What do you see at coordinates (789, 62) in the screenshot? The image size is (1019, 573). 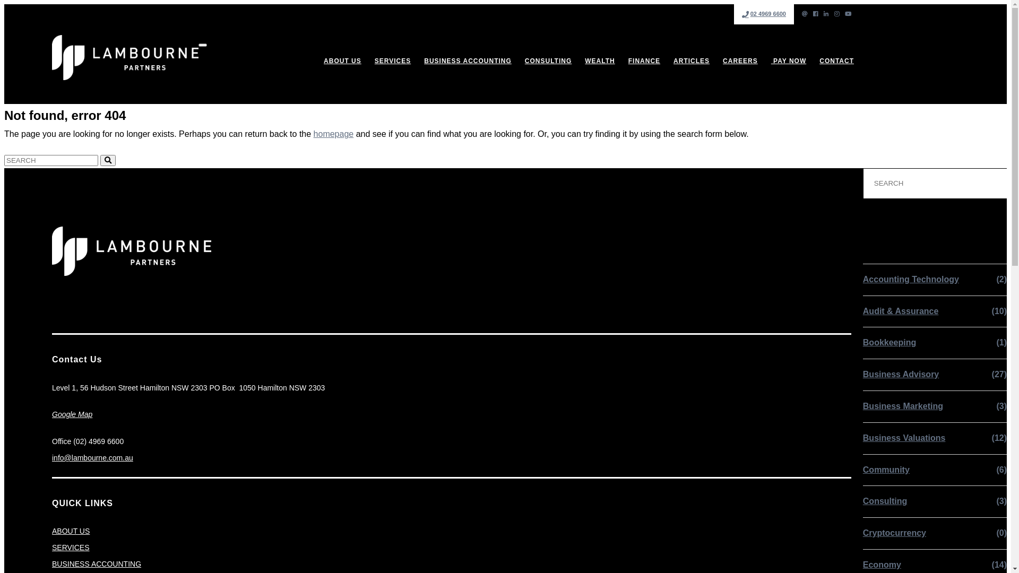 I see `PAY NOW` at bounding box center [789, 62].